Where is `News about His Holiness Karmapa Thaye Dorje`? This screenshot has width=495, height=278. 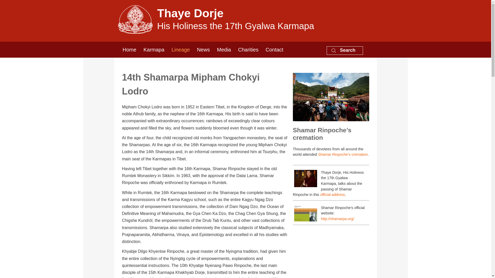 News about His Holiness Karmapa Thaye Dorje is located at coordinates (203, 50).